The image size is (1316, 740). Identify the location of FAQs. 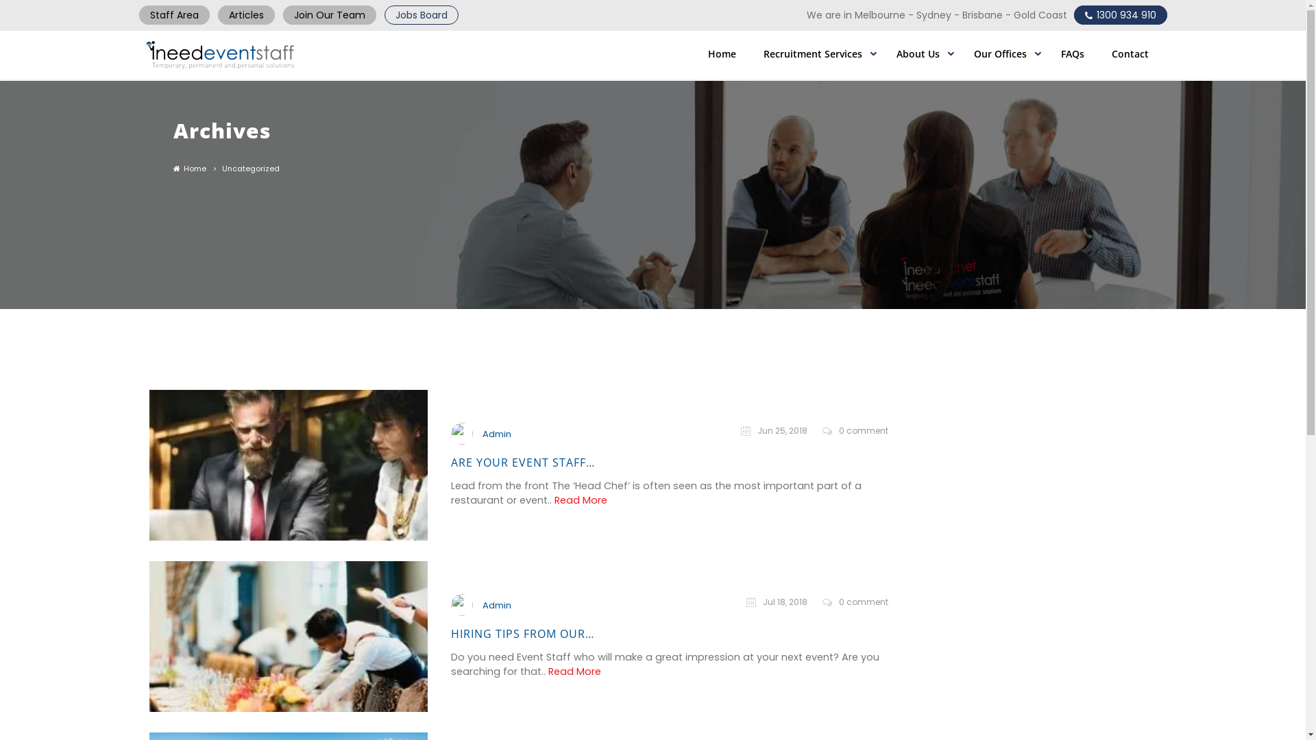
(1073, 54).